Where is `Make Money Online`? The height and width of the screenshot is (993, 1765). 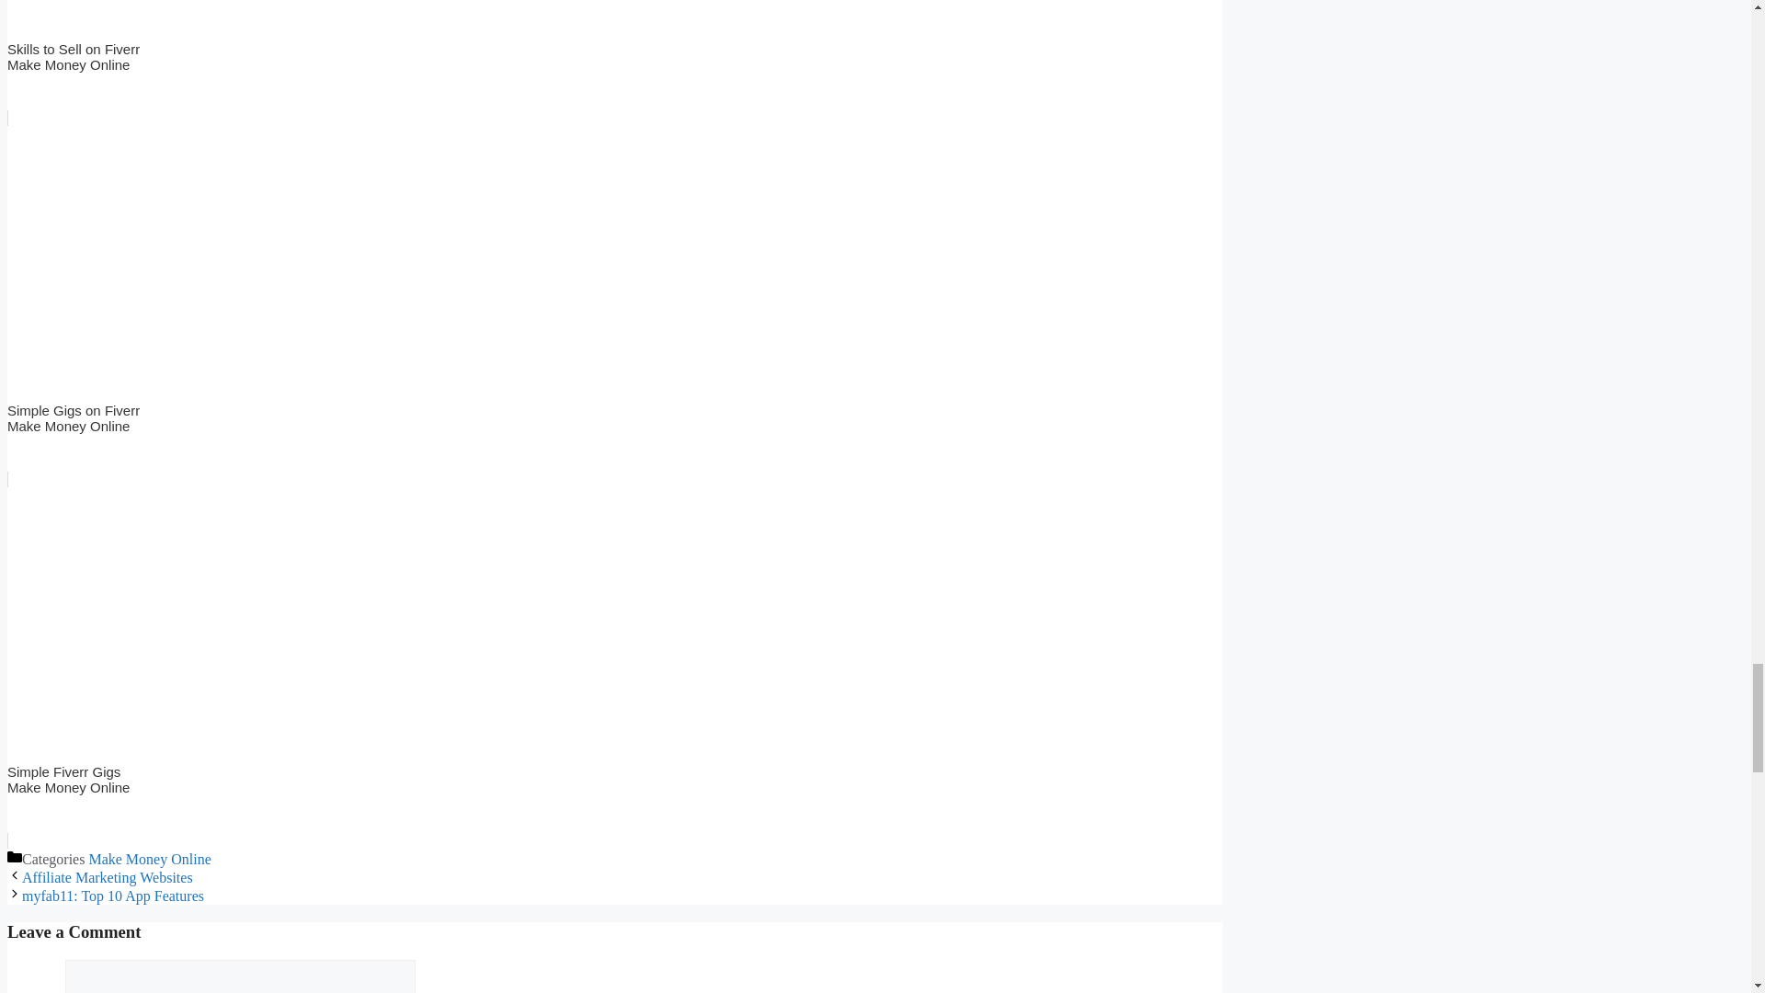 Make Money Online is located at coordinates (614, 63).